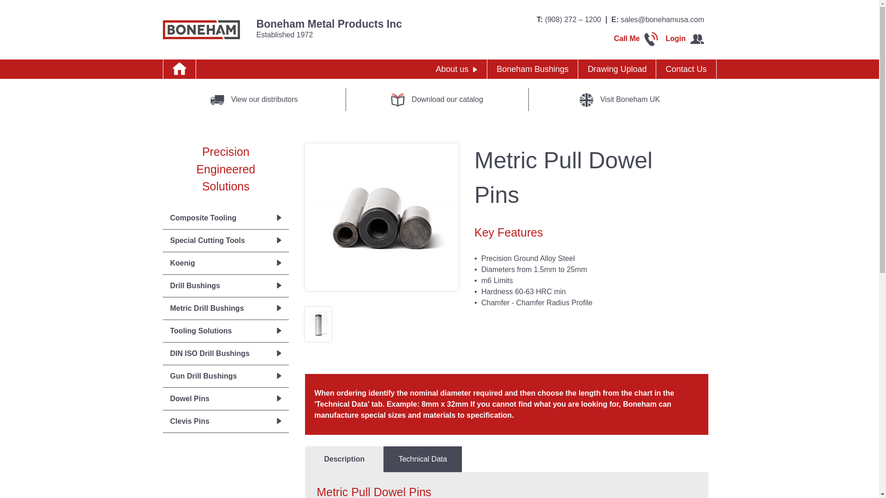 This screenshot has height=498, width=886. Describe the element at coordinates (225, 398) in the screenshot. I see `Dowel Pins` at that location.